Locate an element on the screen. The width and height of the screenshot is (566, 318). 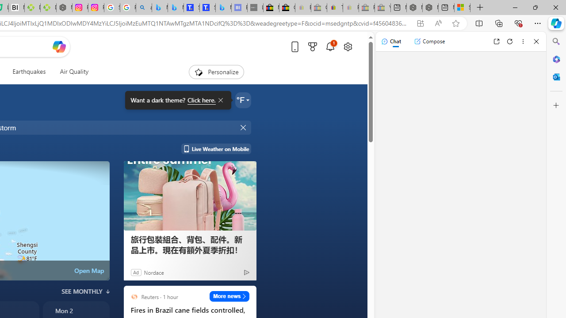
Microsoft rewards is located at coordinates (313, 46).